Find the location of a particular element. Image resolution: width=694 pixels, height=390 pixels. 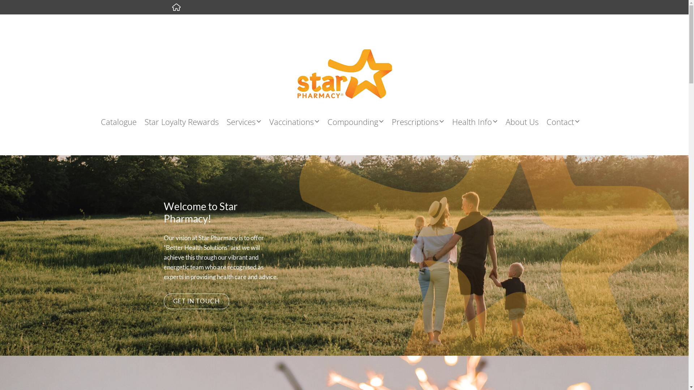

Vaccinations is located at coordinates (299, 122).